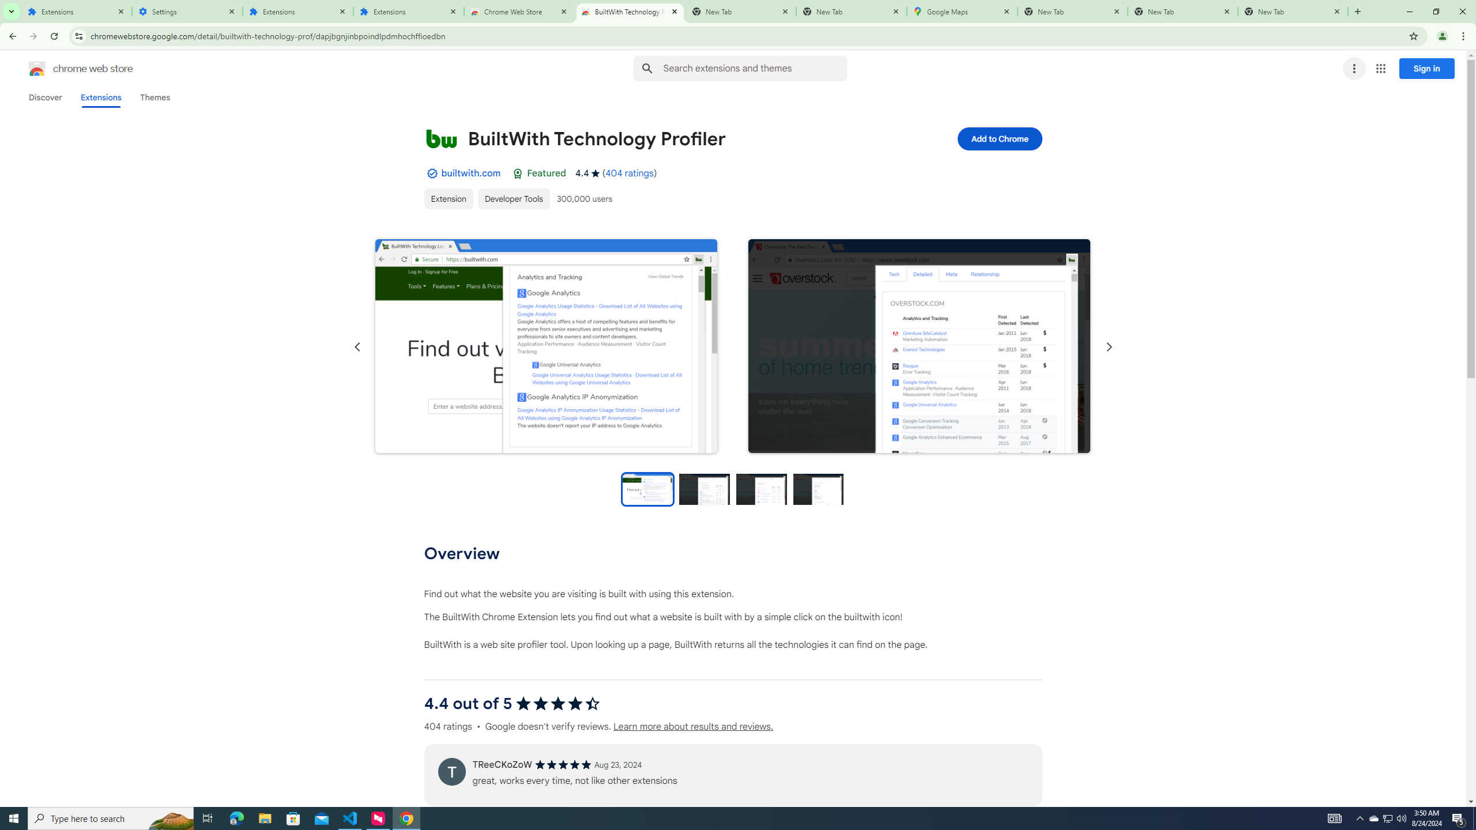  What do you see at coordinates (451, 771) in the screenshot?
I see `Review's profile picture` at bounding box center [451, 771].